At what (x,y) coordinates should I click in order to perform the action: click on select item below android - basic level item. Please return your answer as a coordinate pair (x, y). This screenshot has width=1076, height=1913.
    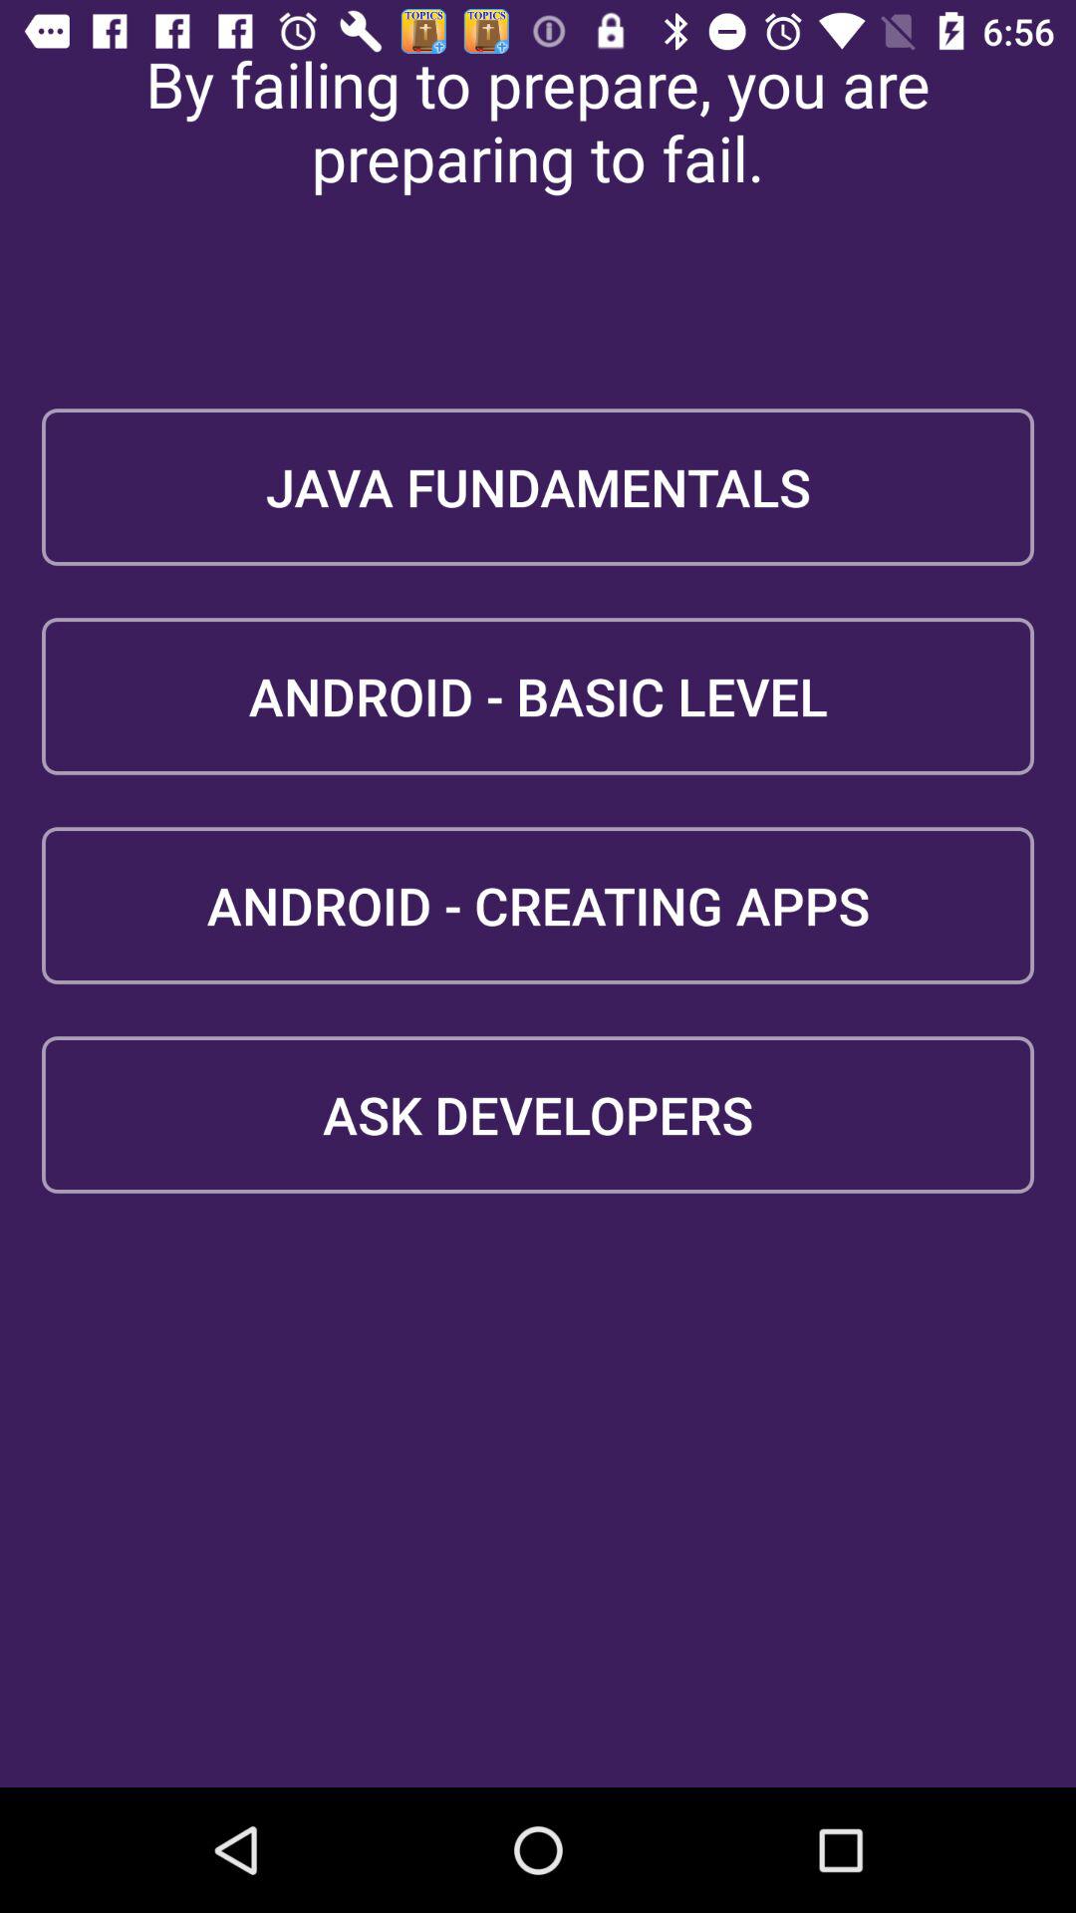
    Looking at the image, I should click on (538, 905).